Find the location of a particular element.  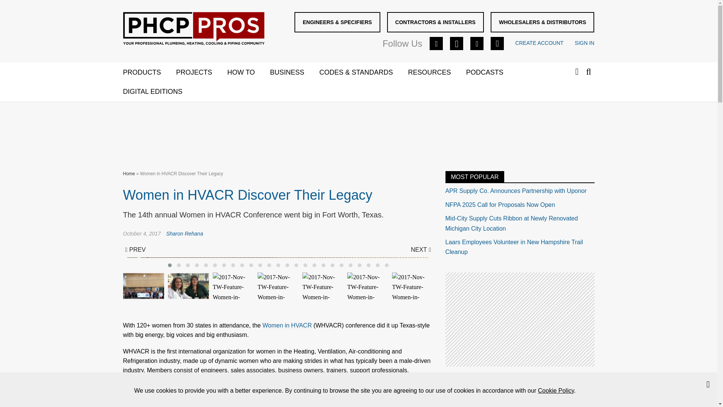

3rd party ad content is located at coordinates (358, 130).